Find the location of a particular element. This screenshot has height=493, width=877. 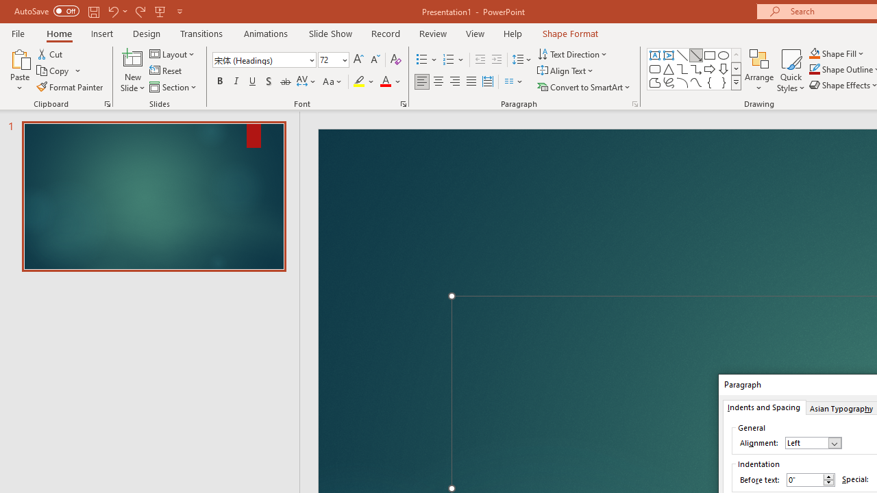

Rectangle is located at coordinates (710, 55).